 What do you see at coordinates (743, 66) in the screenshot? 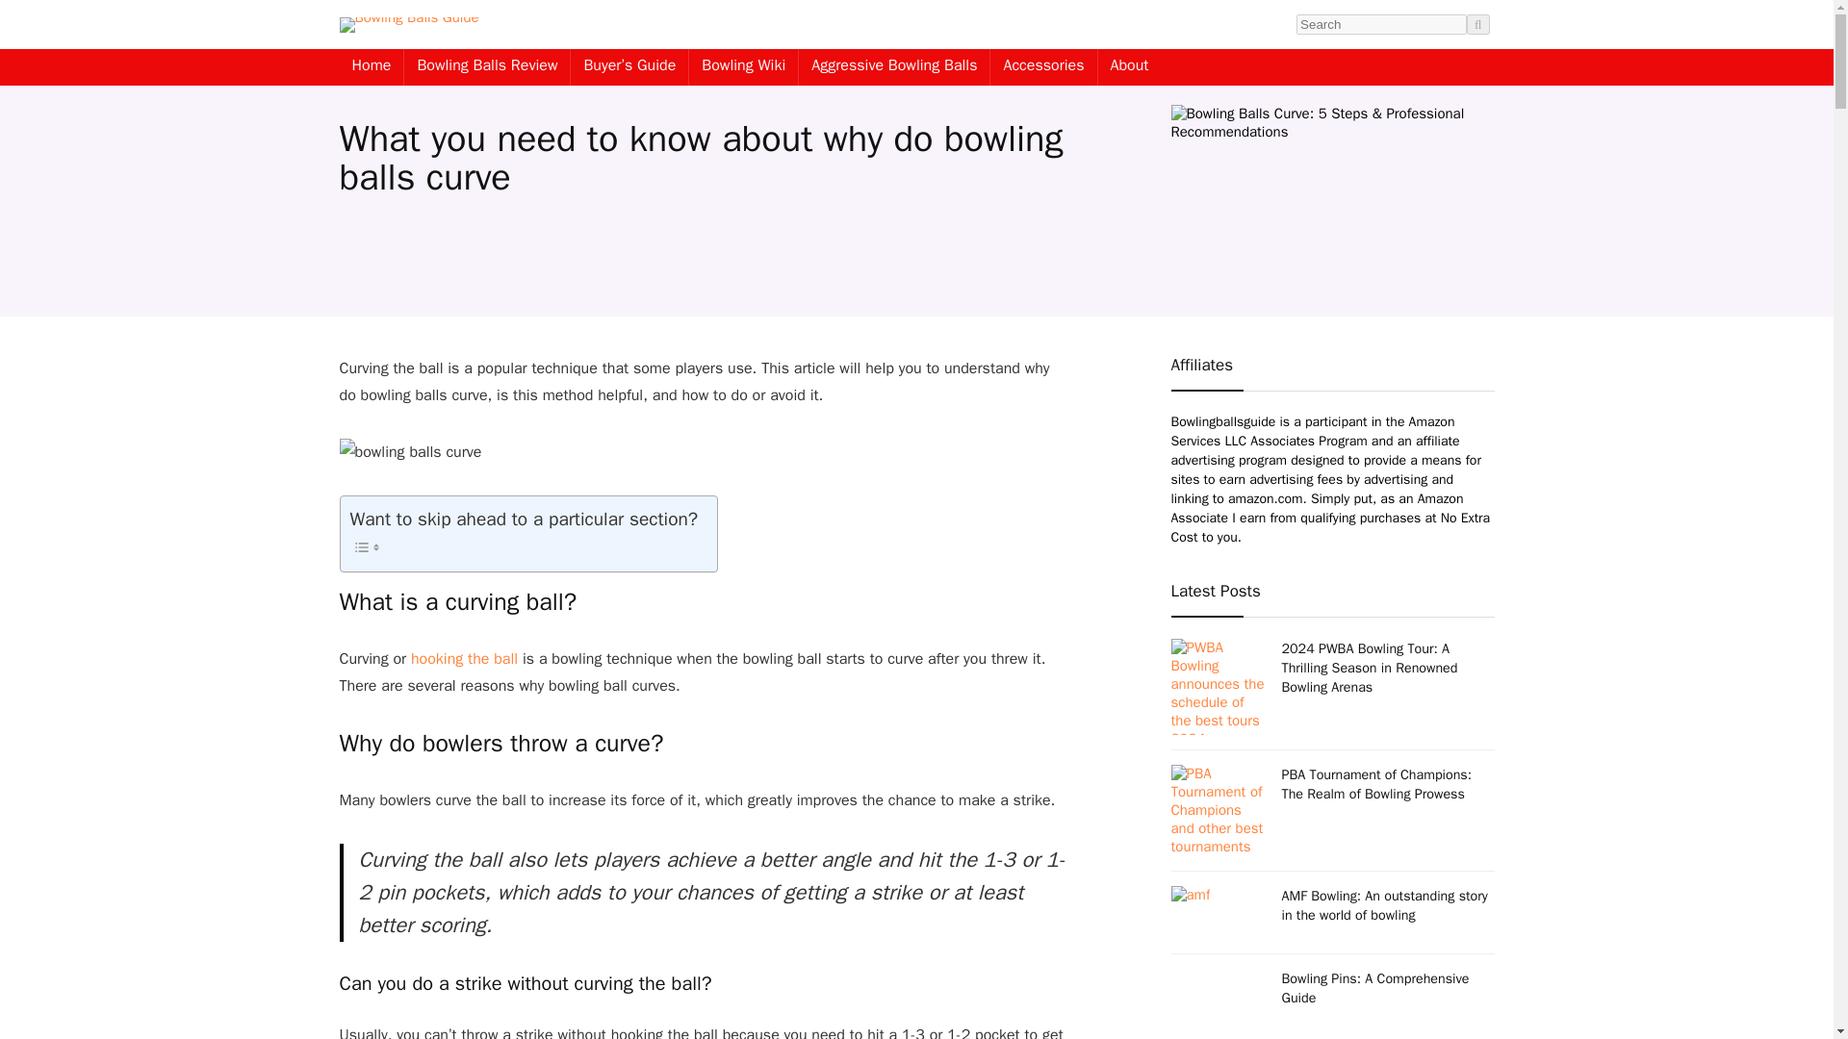
I see `Bowling Wiki` at bounding box center [743, 66].